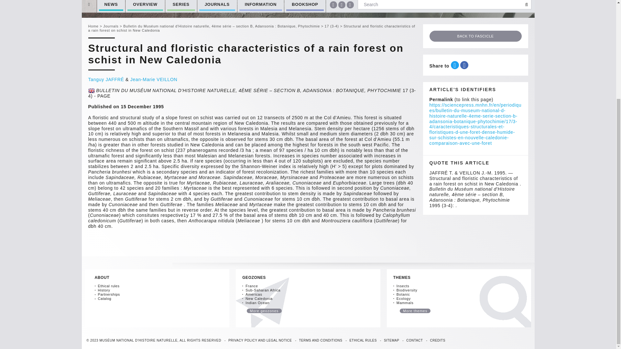 This screenshot has height=349, width=621. I want to click on Information, so click(260, 6).